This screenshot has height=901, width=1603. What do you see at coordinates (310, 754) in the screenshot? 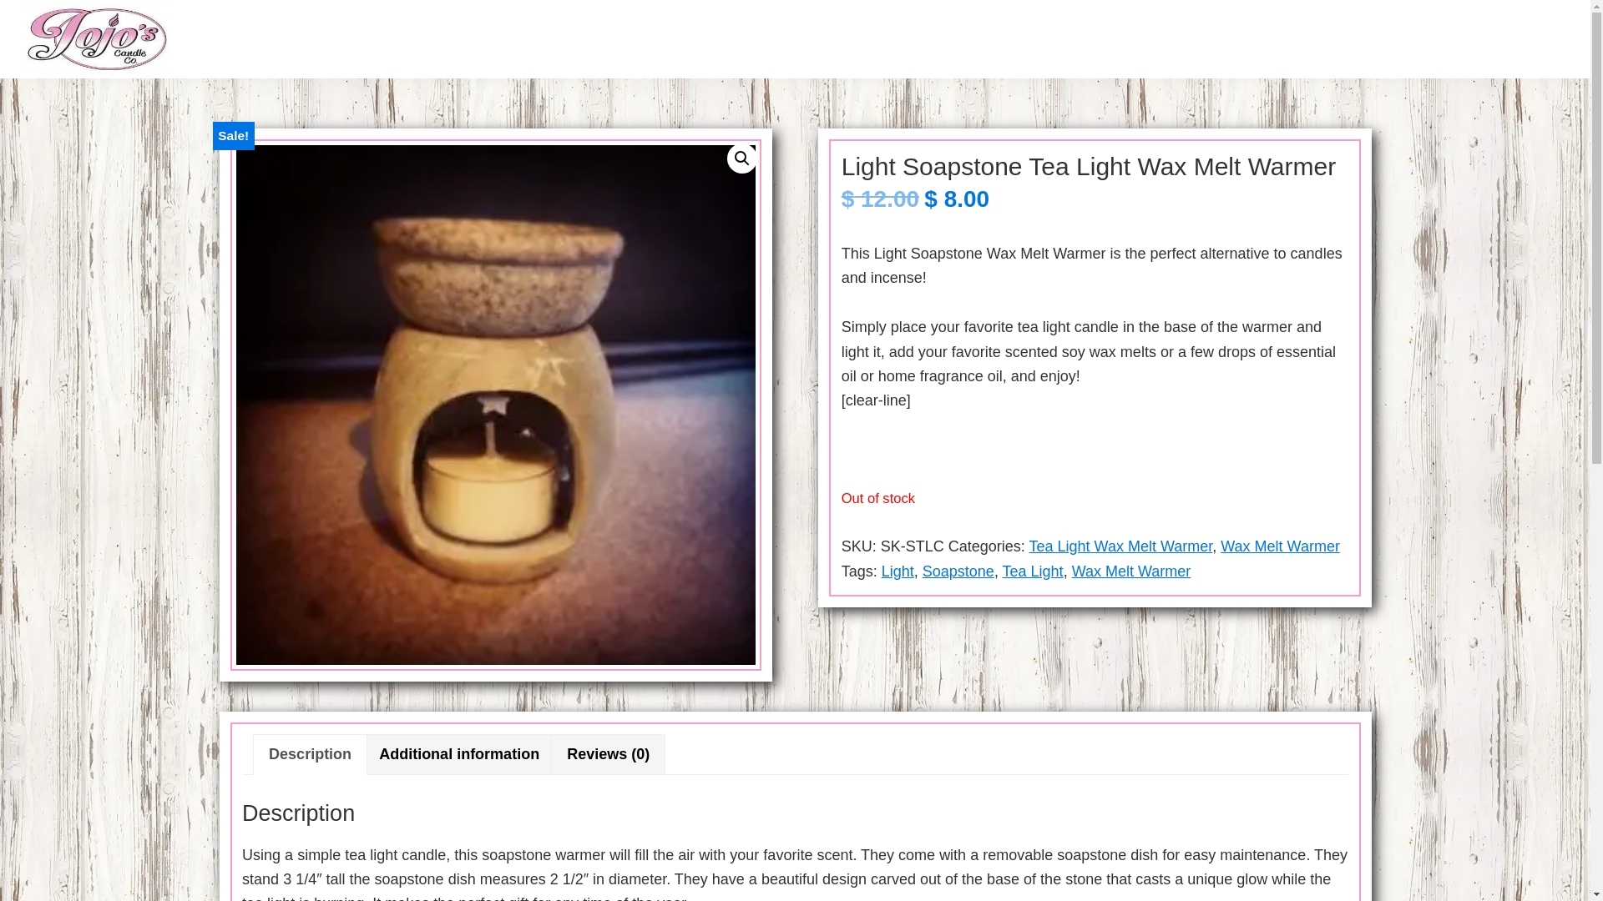
I see `Description` at bounding box center [310, 754].